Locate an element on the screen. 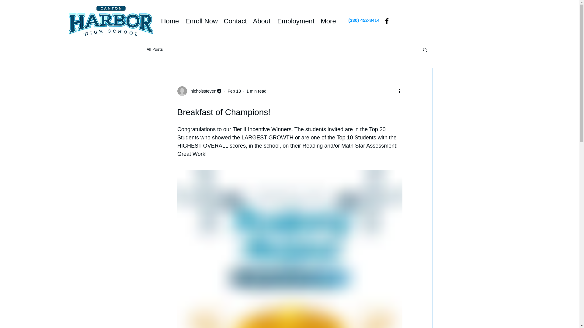  About is located at coordinates (262, 21).